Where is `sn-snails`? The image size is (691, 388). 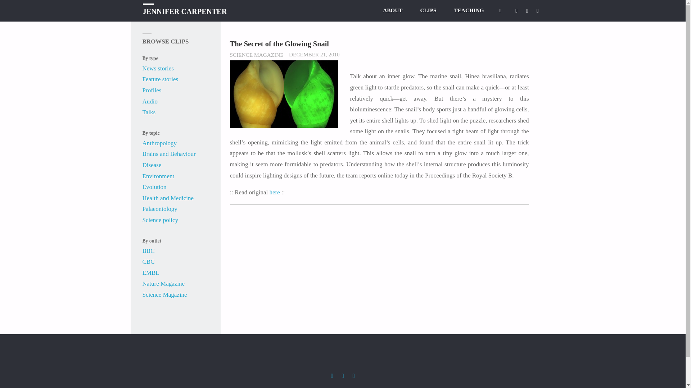
sn-snails is located at coordinates (284, 94).